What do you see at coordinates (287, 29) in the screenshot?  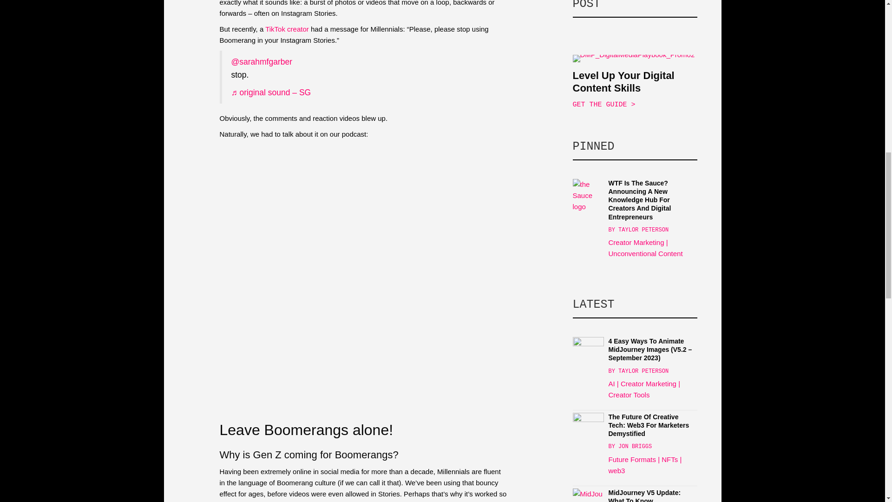 I see `TikTok creator` at bounding box center [287, 29].